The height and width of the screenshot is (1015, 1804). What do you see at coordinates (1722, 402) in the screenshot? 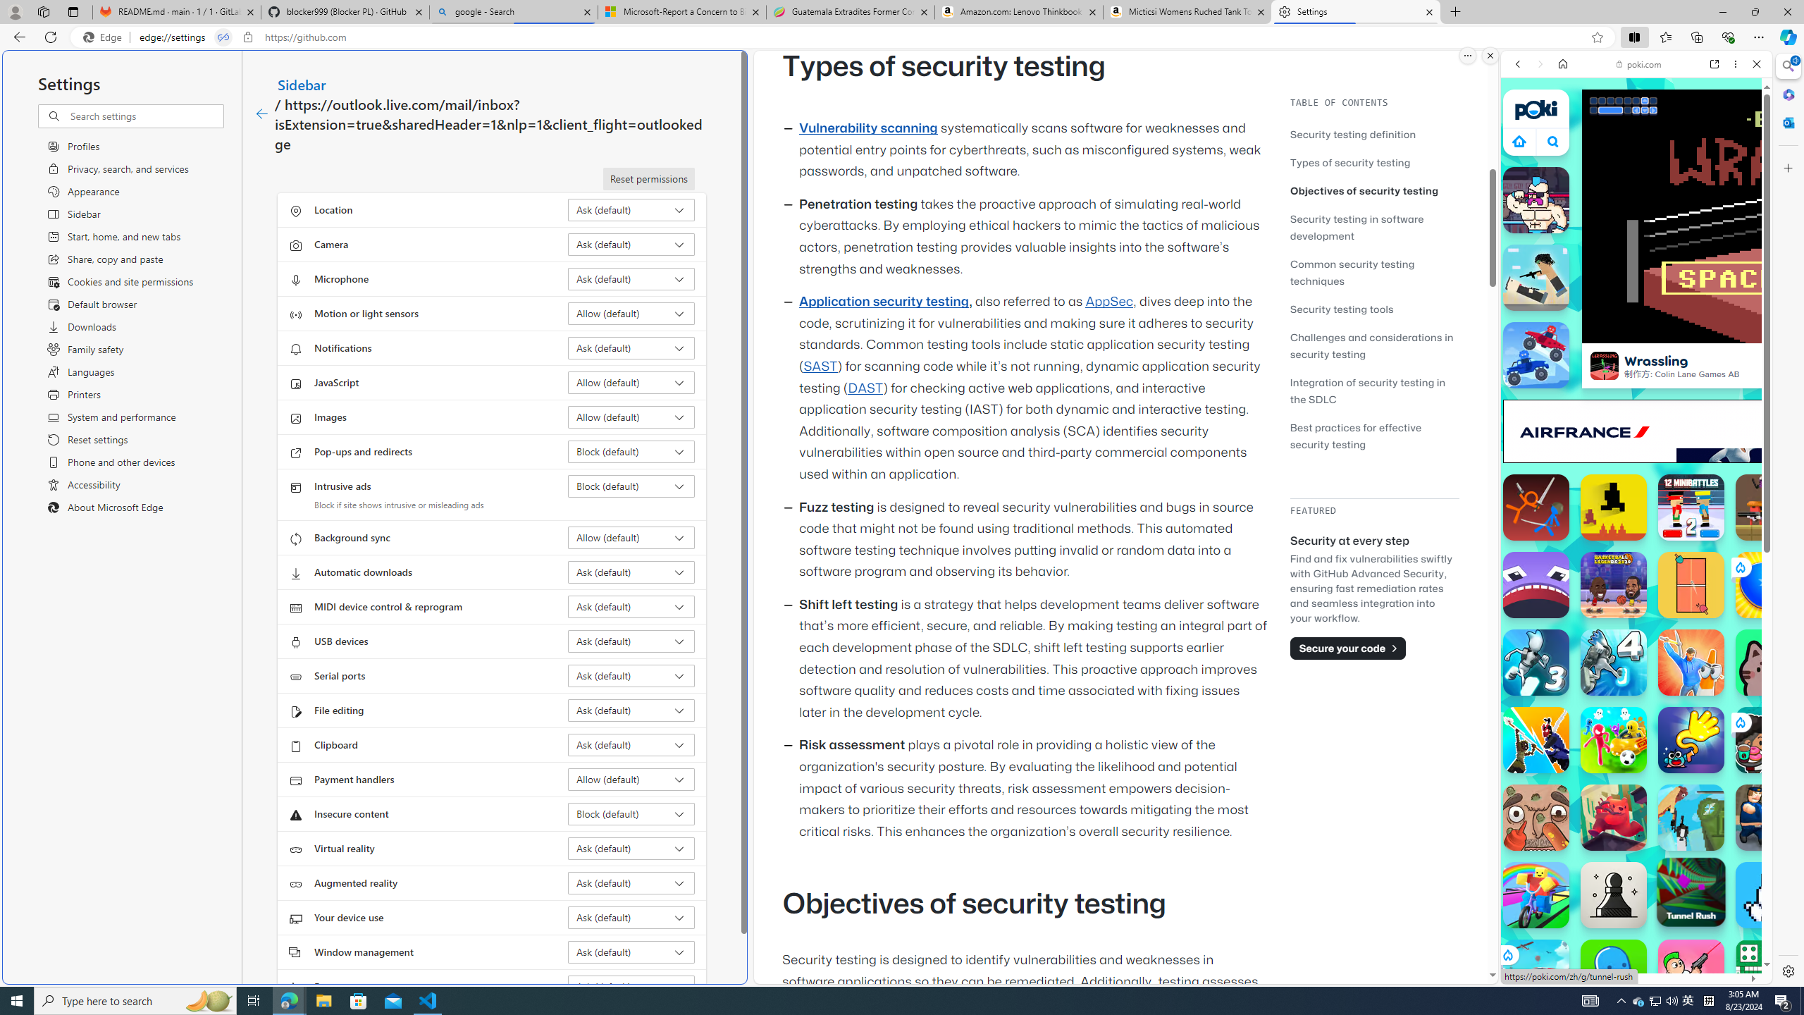
I see `Show More Two Player Games` at bounding box center [1722, 402].